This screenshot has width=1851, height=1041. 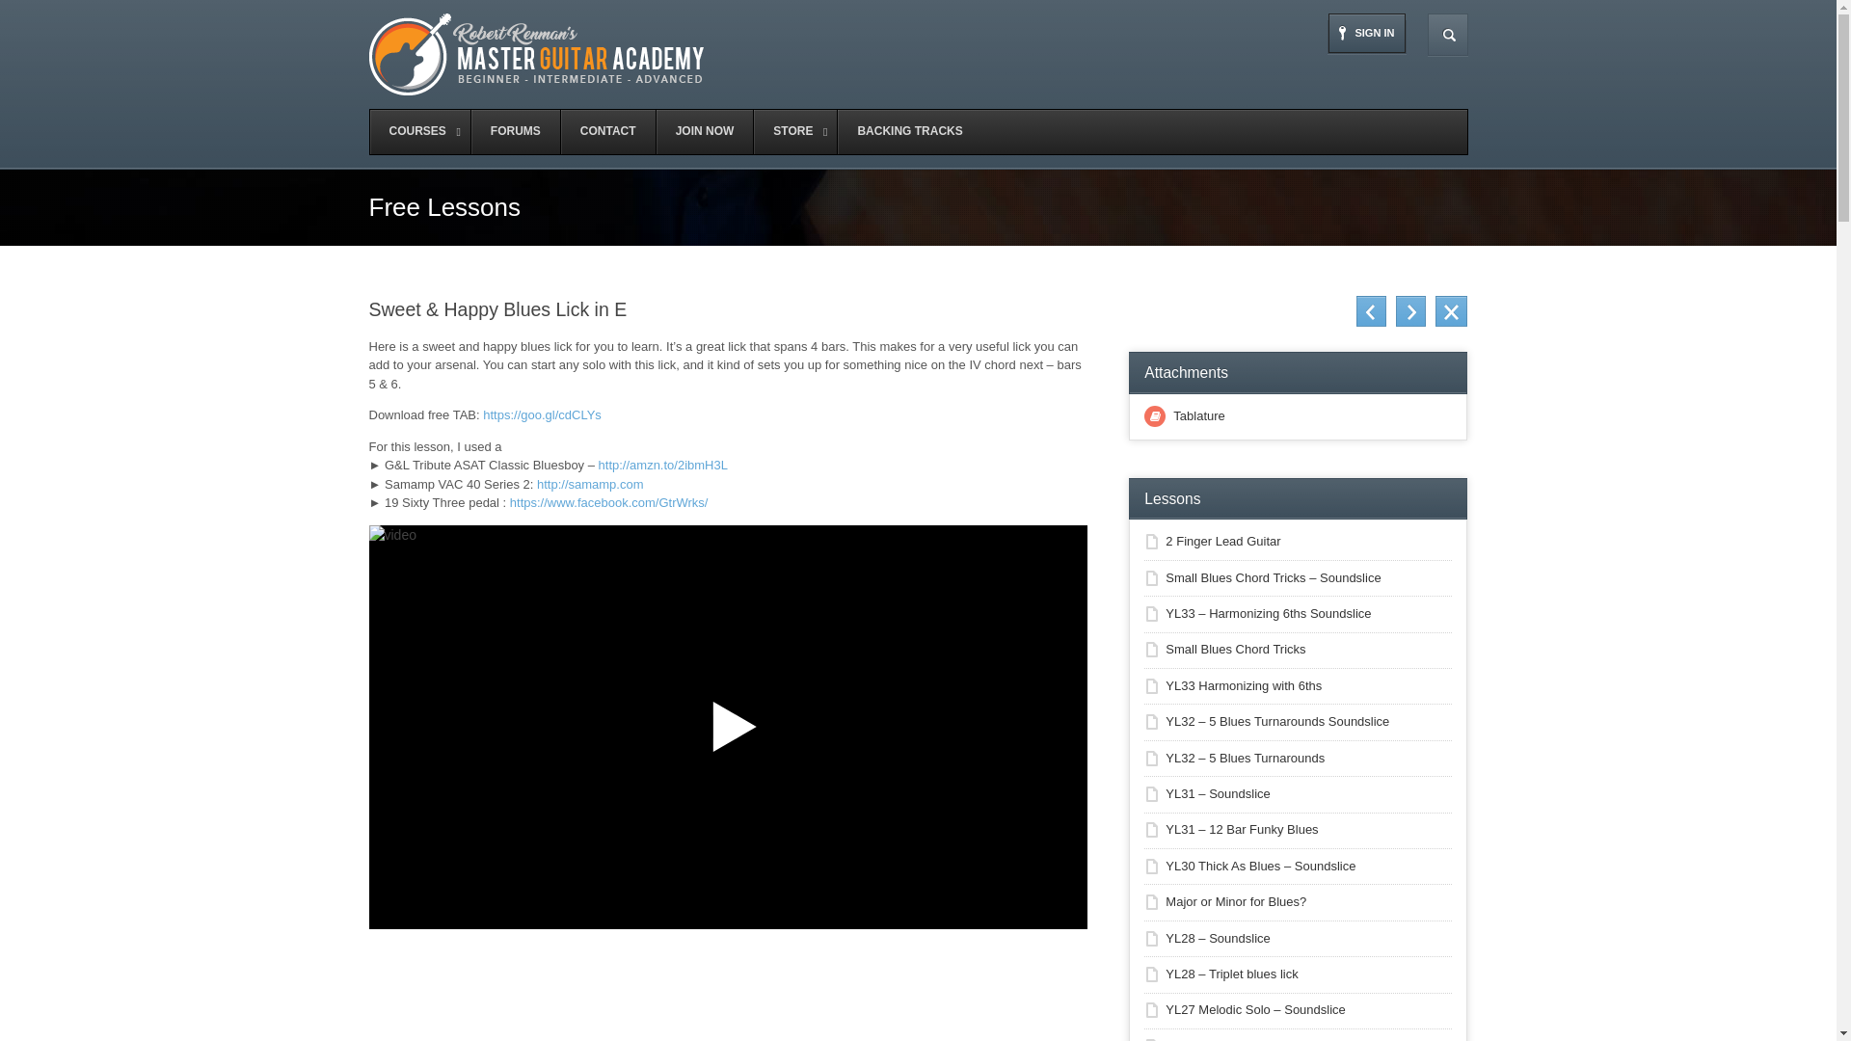 What do you see at coordinates (420, 131) in the screenshot?
I see `COURSES` at bounding box center [420, 131].